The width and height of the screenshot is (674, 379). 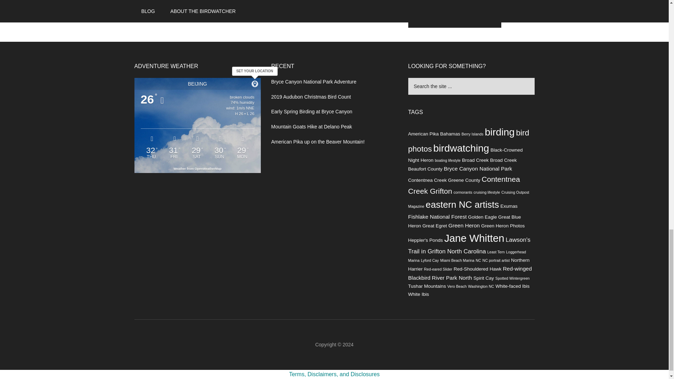 I want to click on Early Spring Birding at Bryce Canyon, so click(x=311, y=112).